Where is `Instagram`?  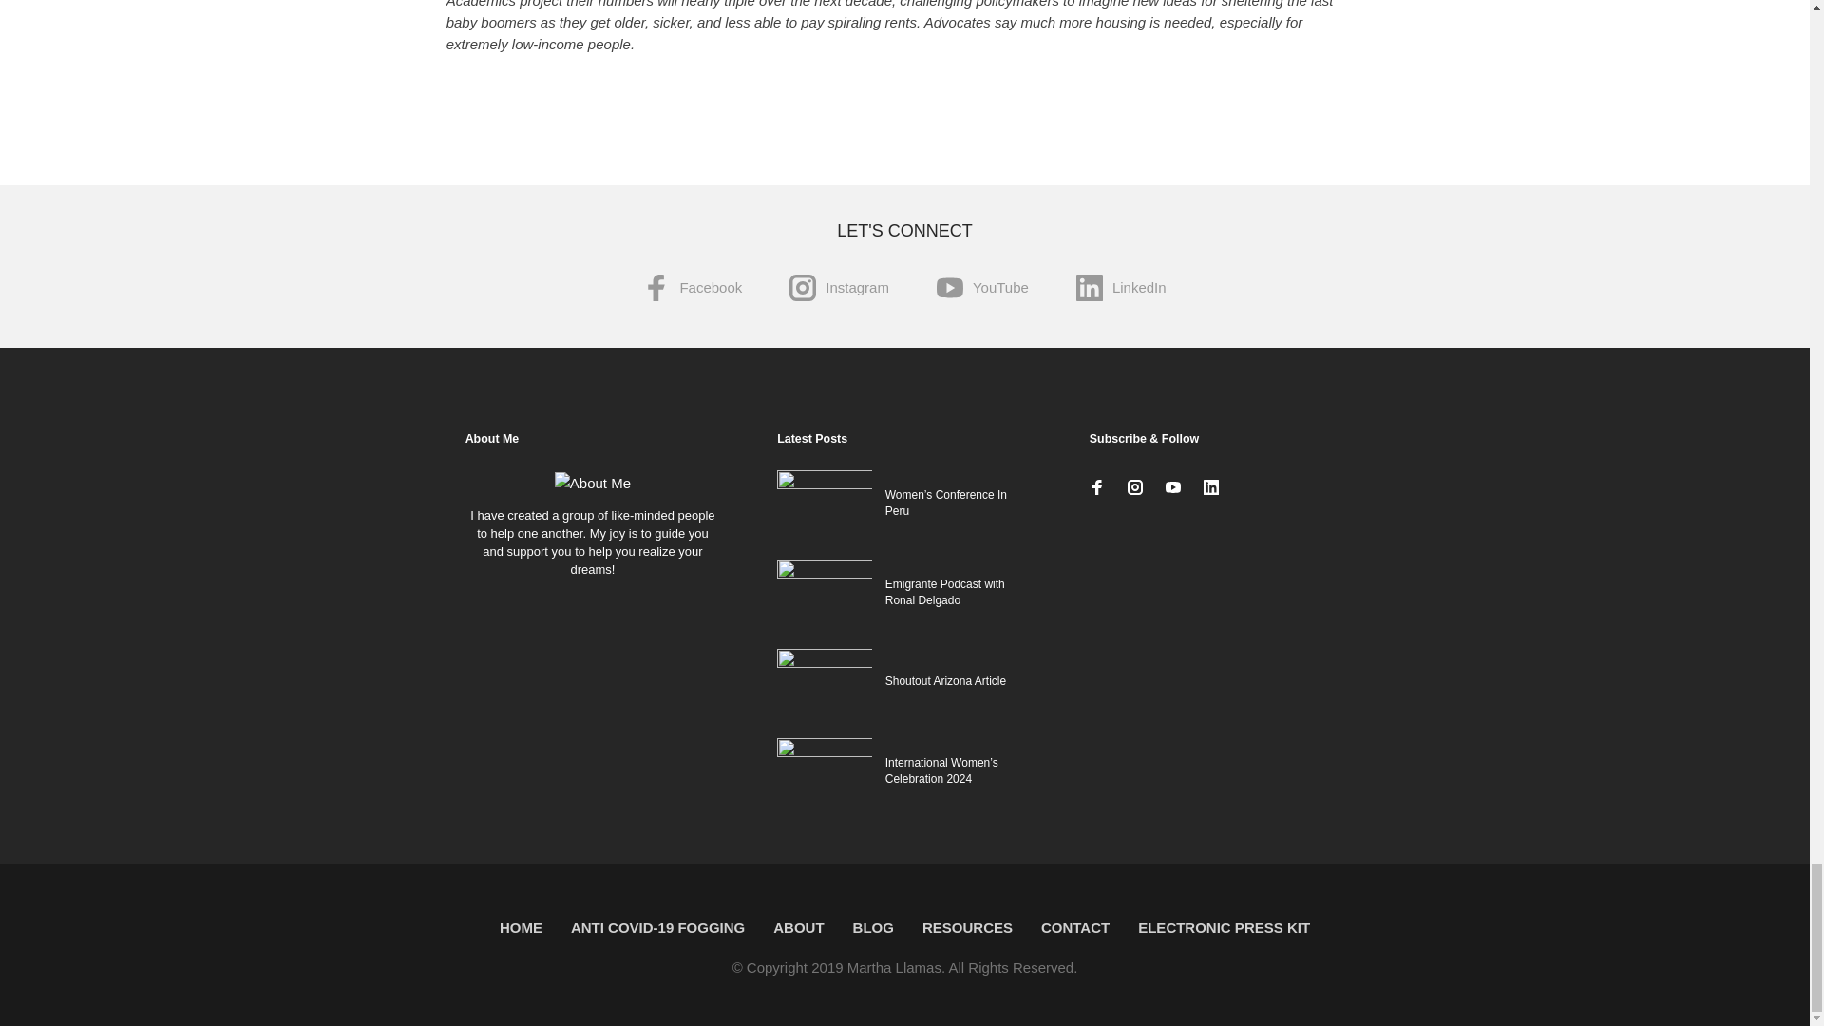 Instagram is located at coordinates (840, 289).